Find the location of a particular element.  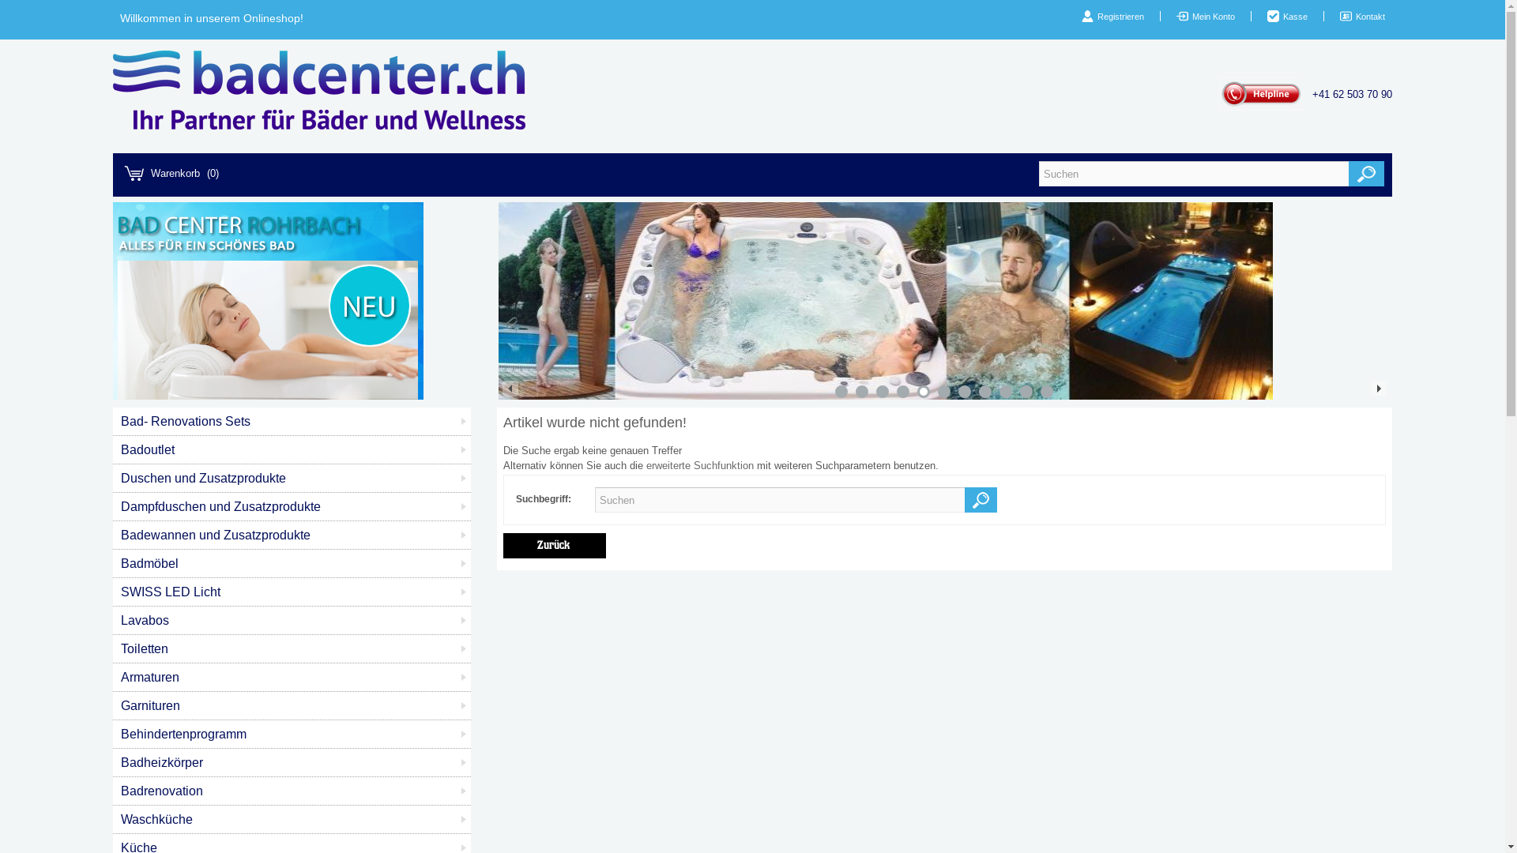

SWISS LED Licht is located at coordinates (292, 592).